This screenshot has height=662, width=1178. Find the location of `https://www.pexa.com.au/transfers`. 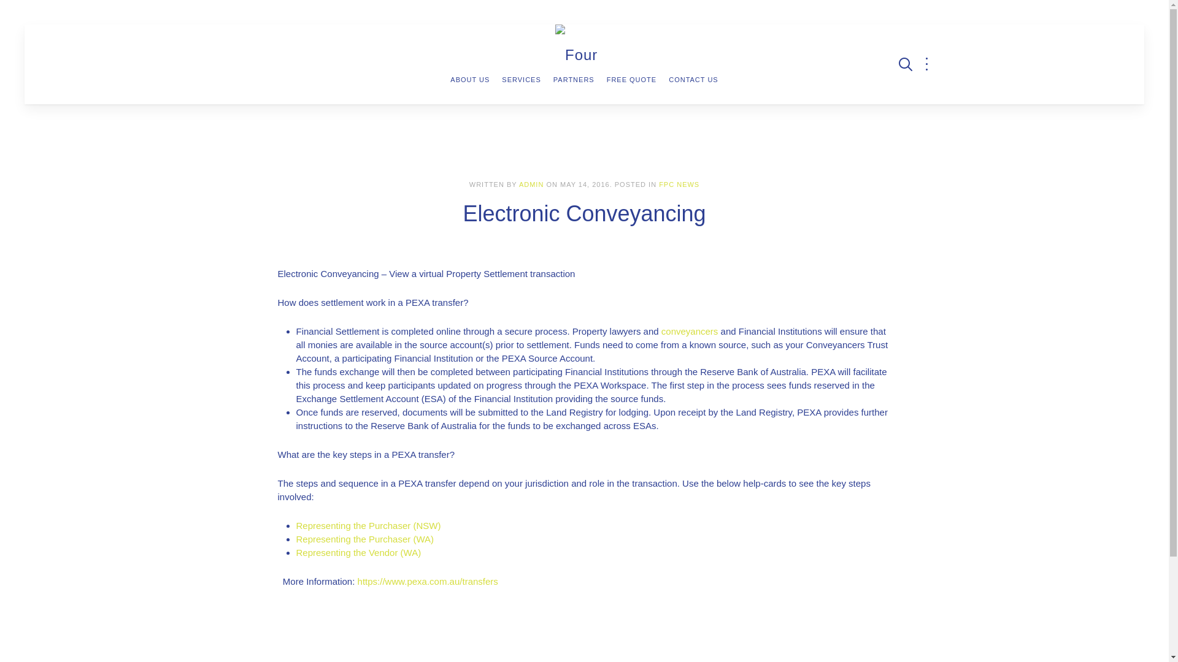

https://www.pexa.com.au/transfers is located at coordinates (428, 581).